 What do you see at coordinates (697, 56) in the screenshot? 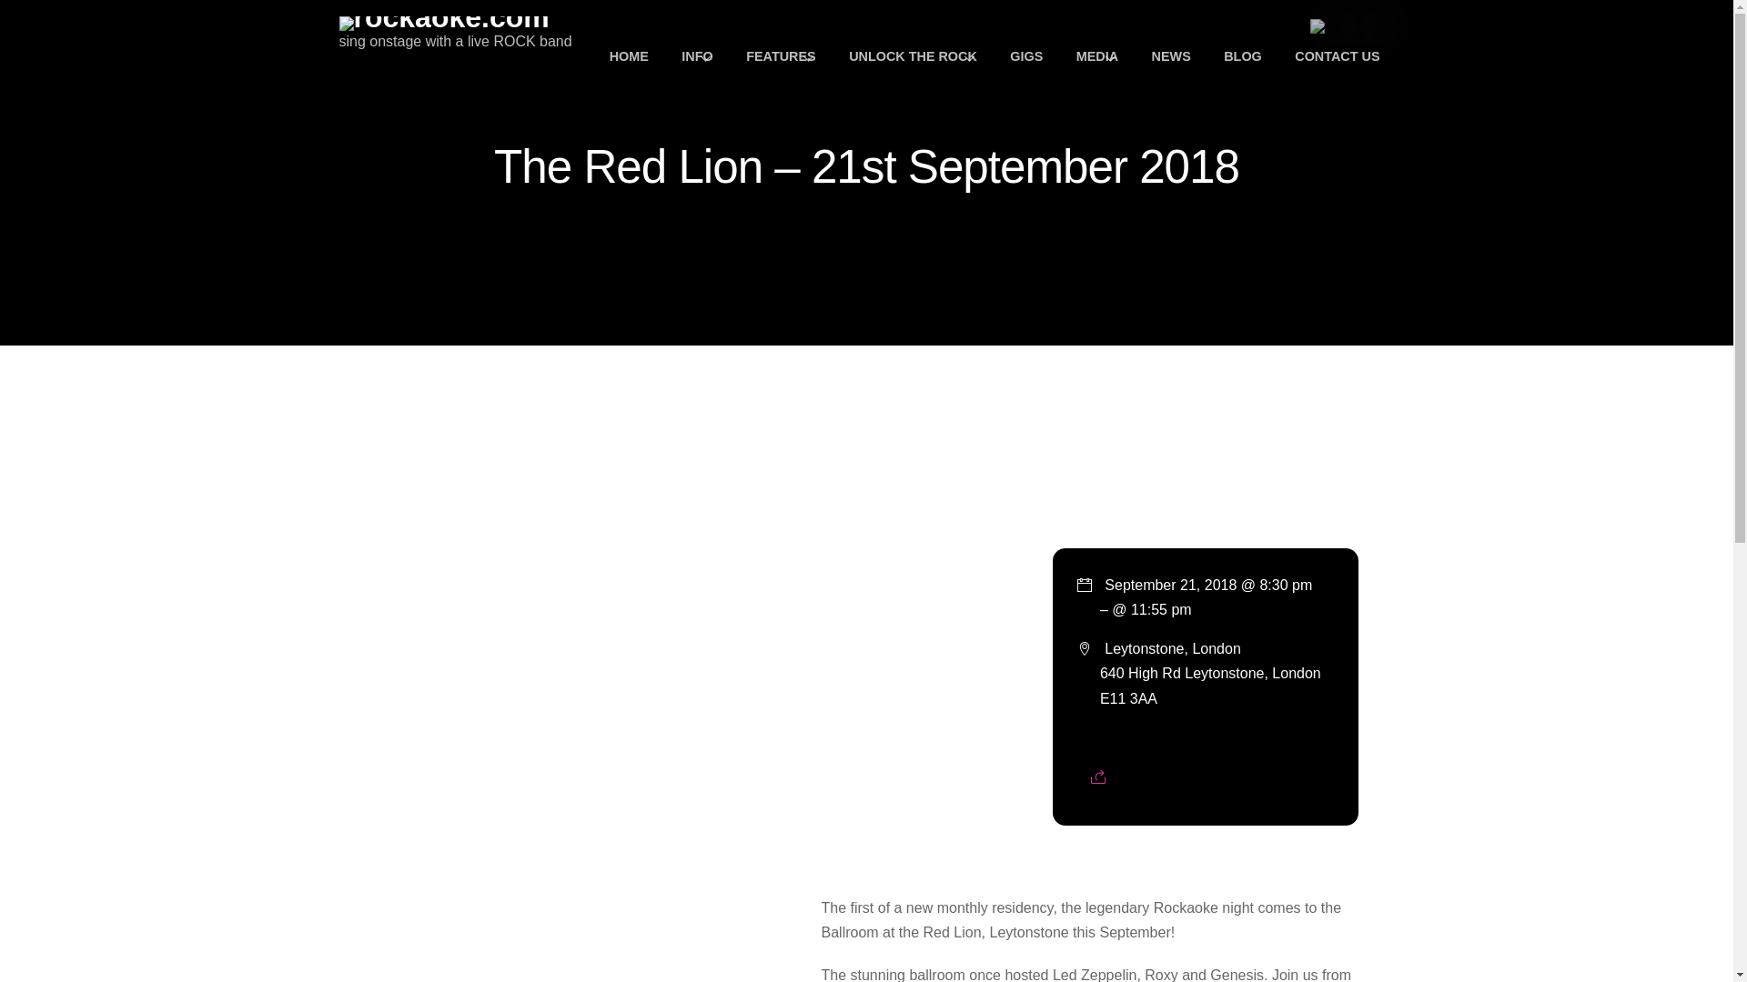
I see `INFO` at bounding box center [697, 56].